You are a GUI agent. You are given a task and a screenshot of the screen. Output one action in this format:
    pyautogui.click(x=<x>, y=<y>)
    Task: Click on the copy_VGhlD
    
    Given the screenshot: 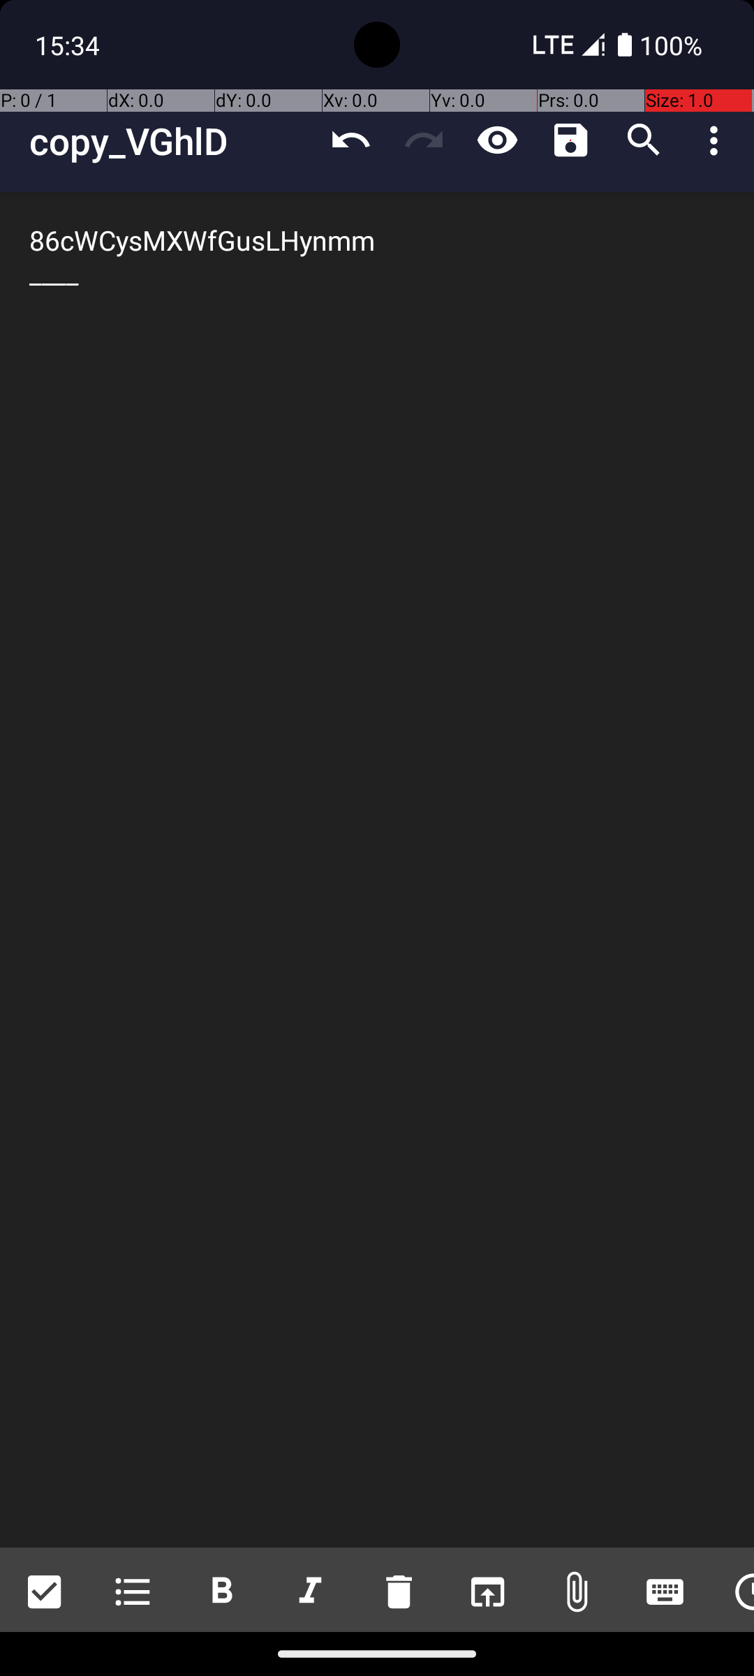 What is the action you would take?
    pyautogui.click(x=172, y=141)
    